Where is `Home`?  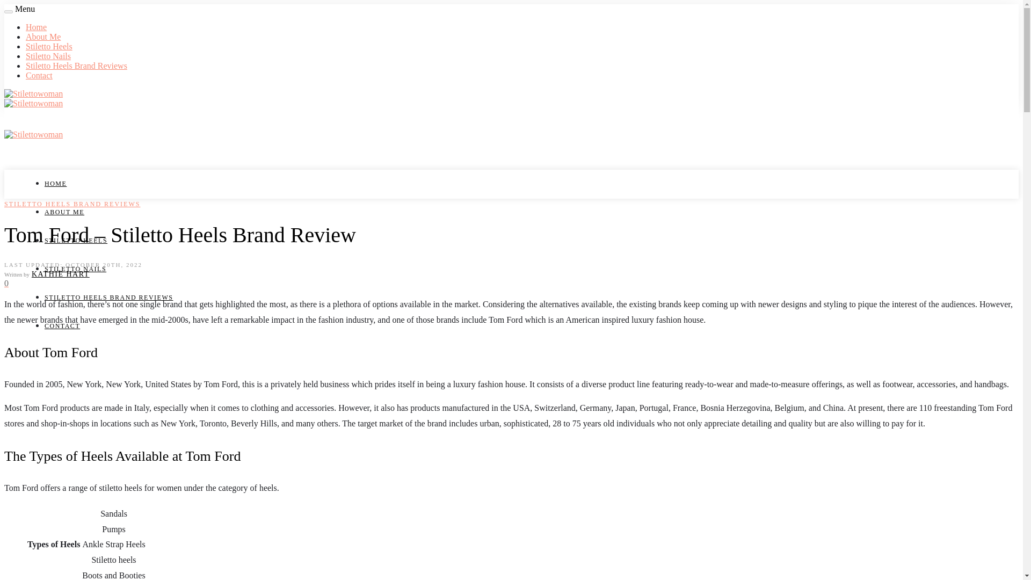
Home is located at coordinates (36, 27).